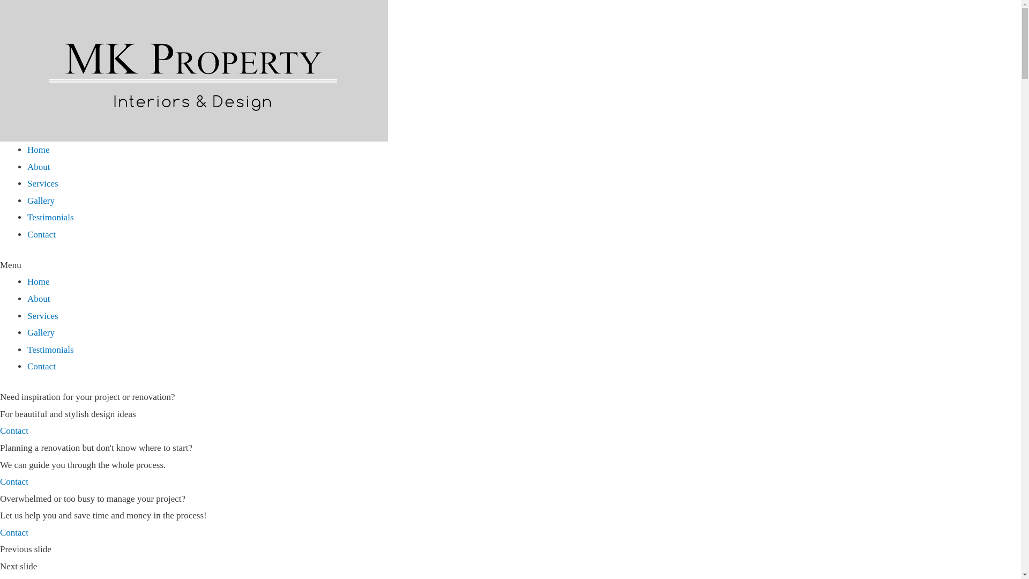  I want to click on Testimonials, so click(50, 218).